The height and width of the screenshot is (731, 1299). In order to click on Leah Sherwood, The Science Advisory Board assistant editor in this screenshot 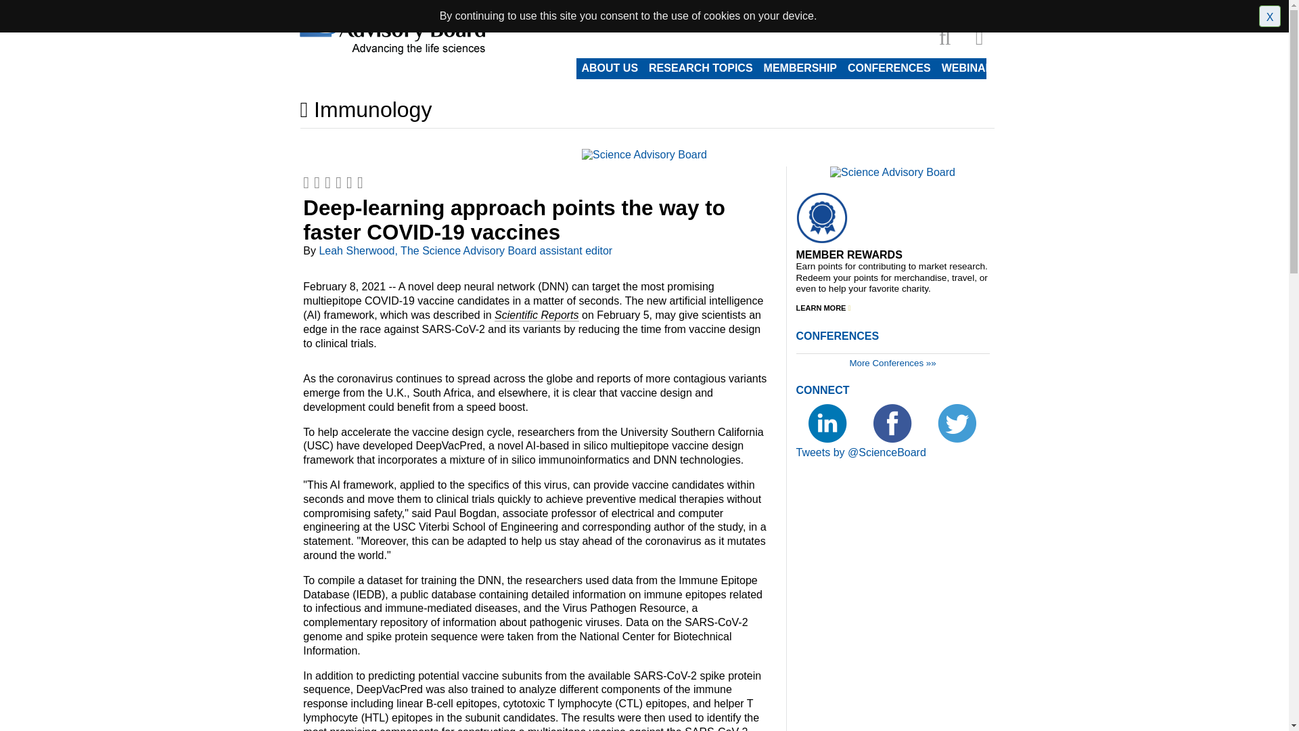, I will do `click(465, 250)`.